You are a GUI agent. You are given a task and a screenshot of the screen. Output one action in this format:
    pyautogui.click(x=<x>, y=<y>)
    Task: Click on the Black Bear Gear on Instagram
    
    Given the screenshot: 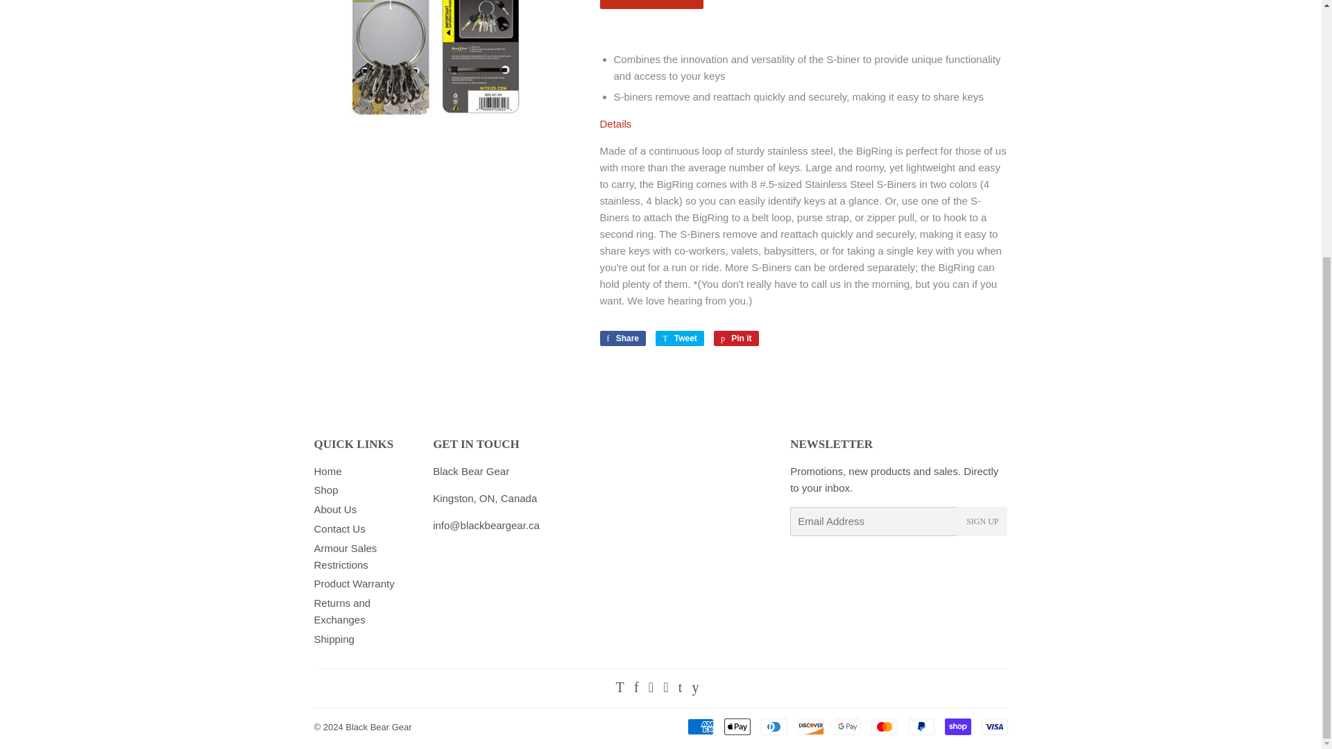 What is the action you would take?
    pyautogui.click(x=666, y=688)
    